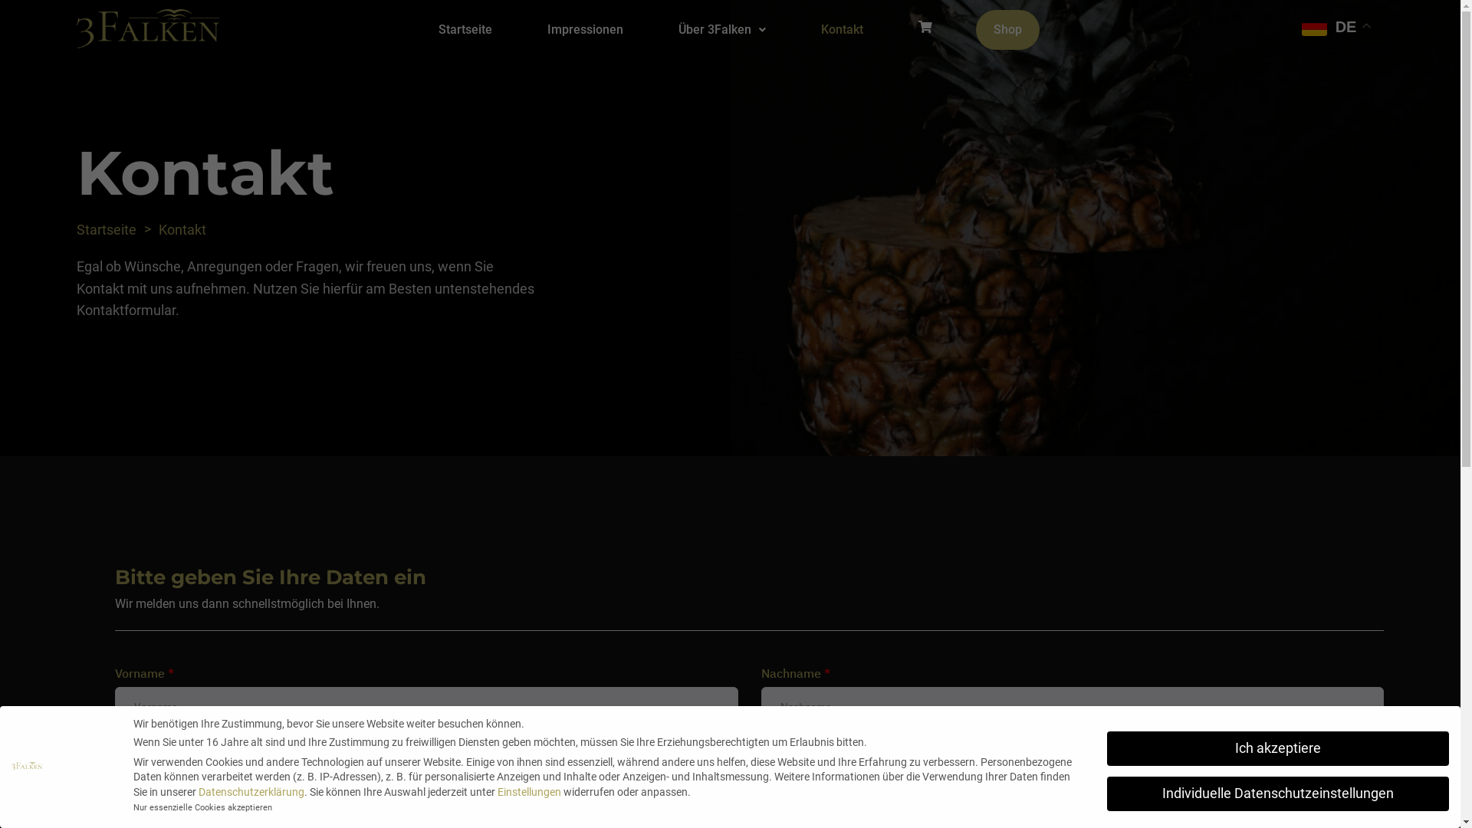 This screenshot has height=828, width=1472. What do you see at coordinates (1278, 749) in the screenshot?
I see `Ich akzeptiere` at bounding box center [1278, 749].